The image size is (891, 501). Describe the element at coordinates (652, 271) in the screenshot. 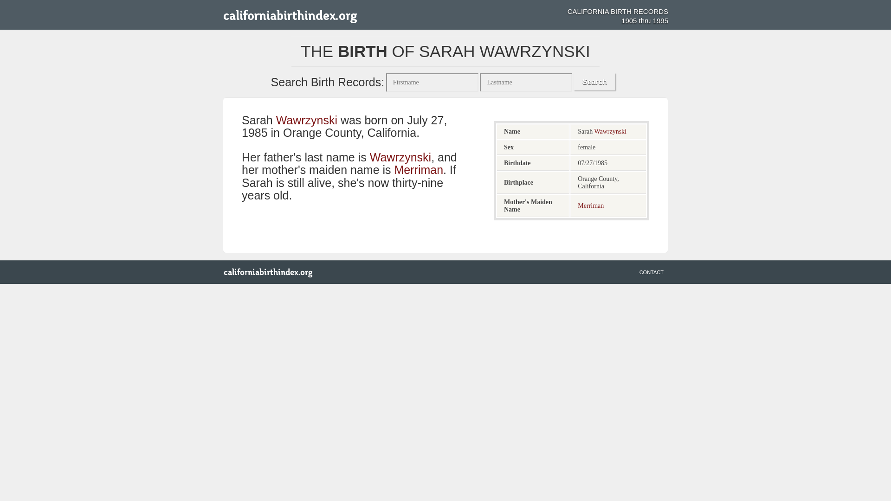

I see `CONTACT` at that location.